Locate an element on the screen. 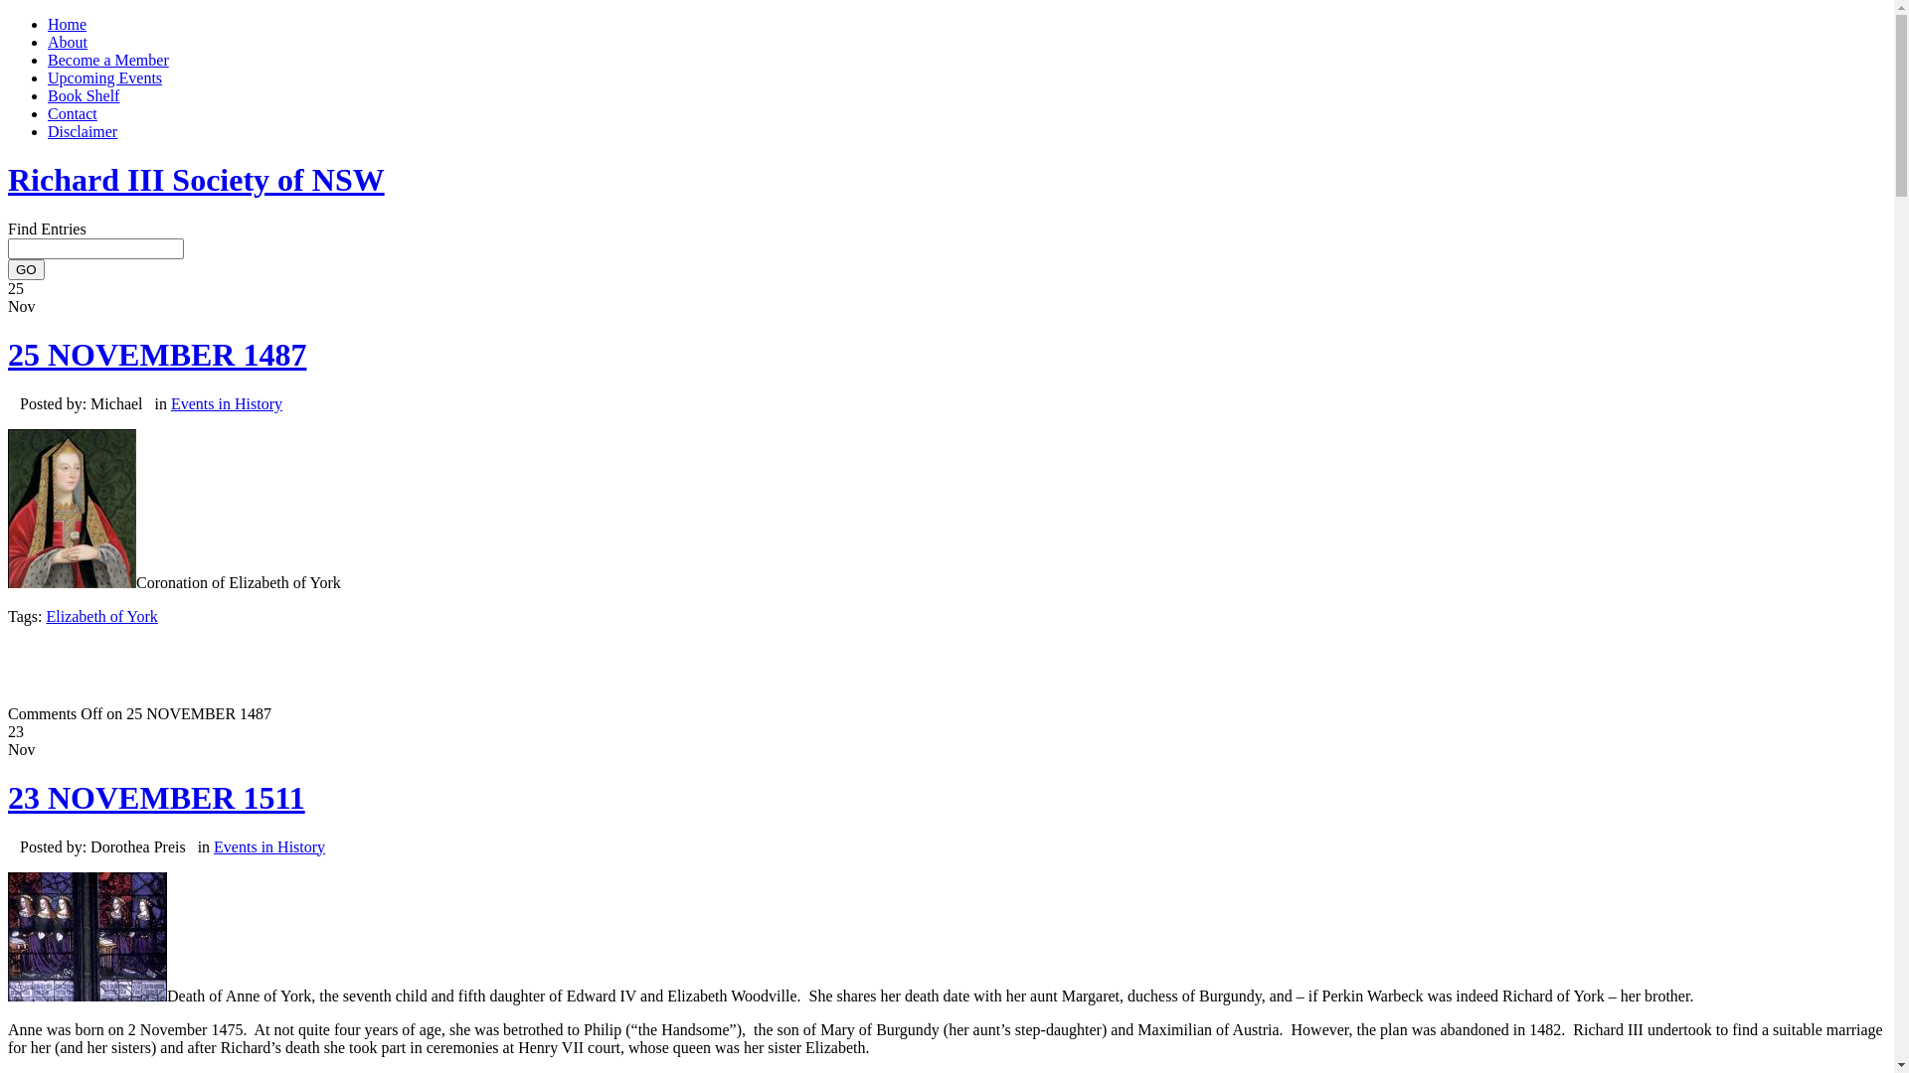  23 NOVEMBER 1511 is located at coordinates (157, 798).